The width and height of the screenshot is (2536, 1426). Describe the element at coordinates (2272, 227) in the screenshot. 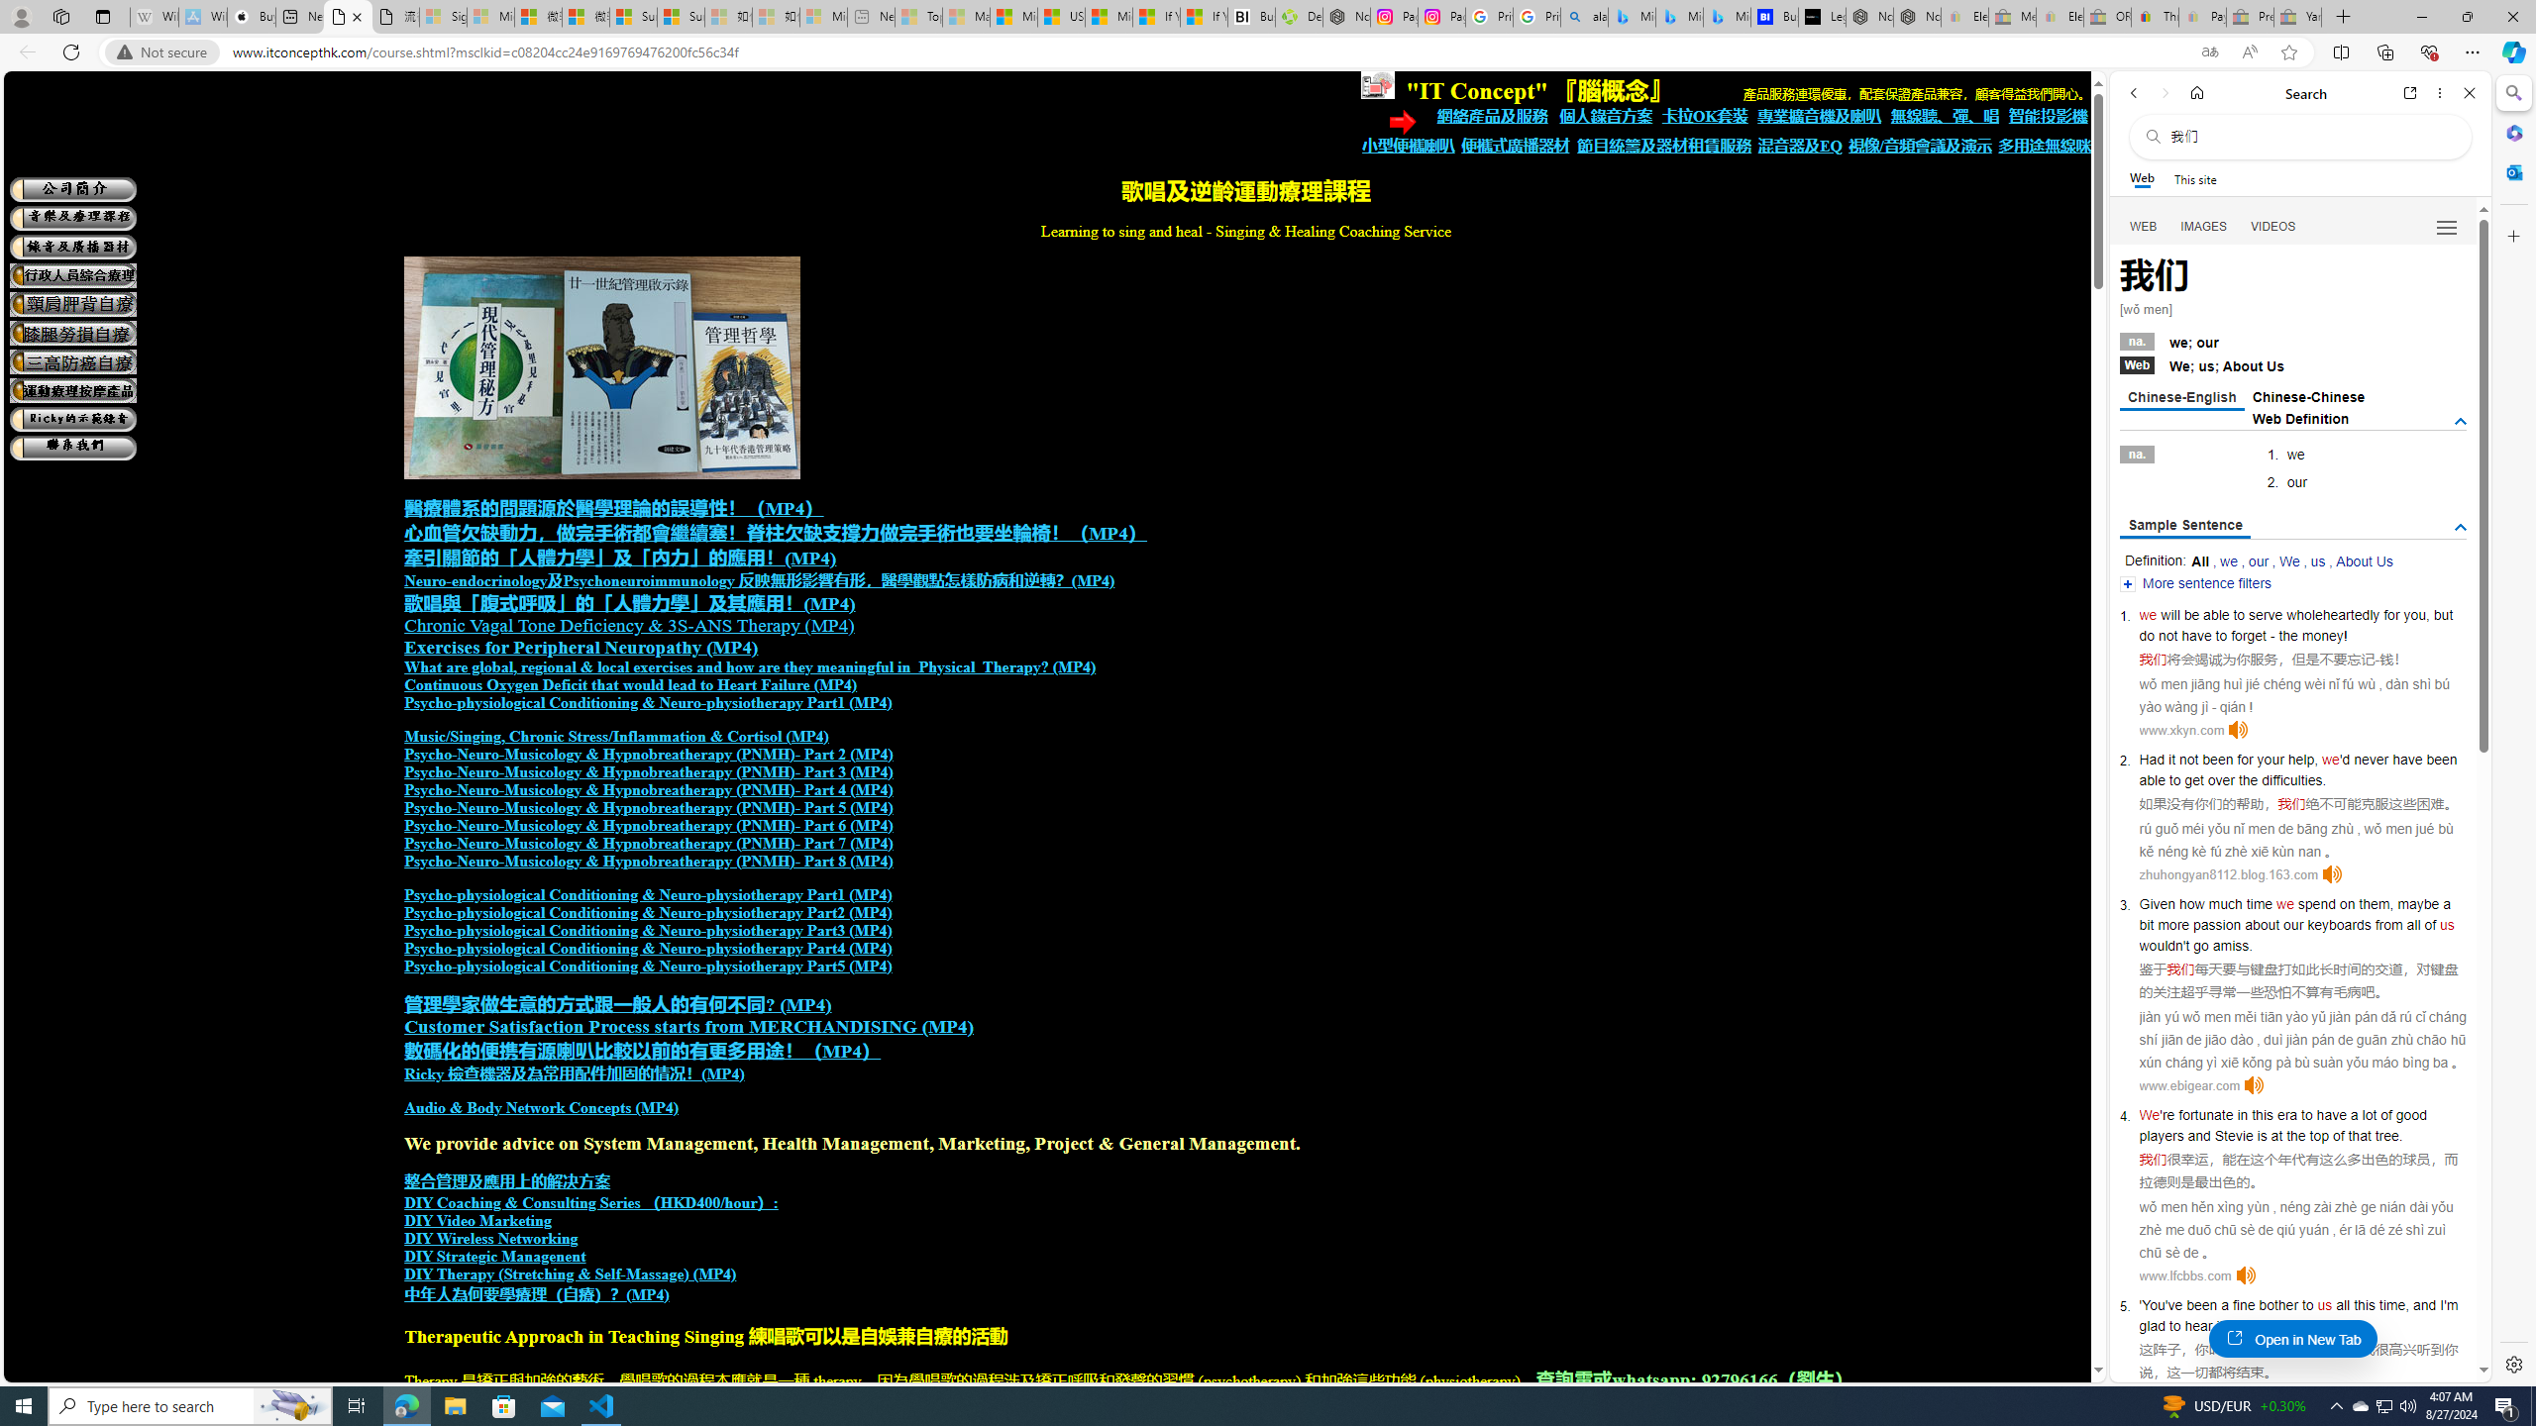

I see `VIDEOS` at that location.